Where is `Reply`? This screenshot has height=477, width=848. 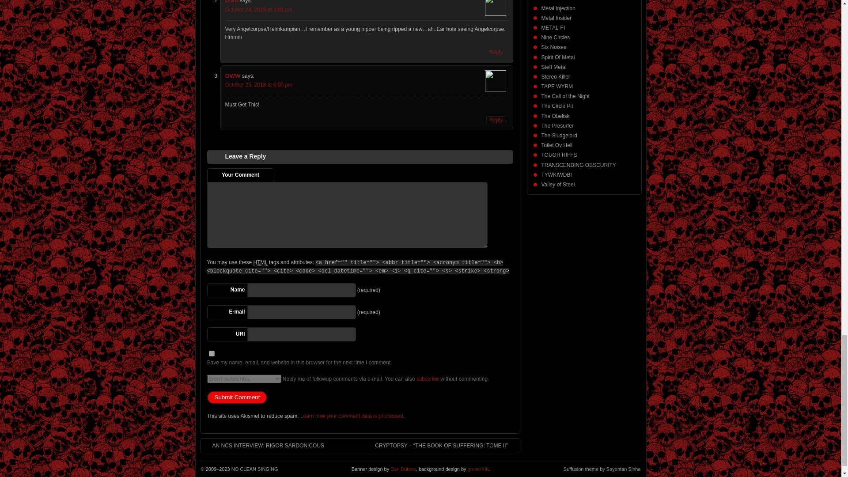 Reply is located at coordinates (496, 52).